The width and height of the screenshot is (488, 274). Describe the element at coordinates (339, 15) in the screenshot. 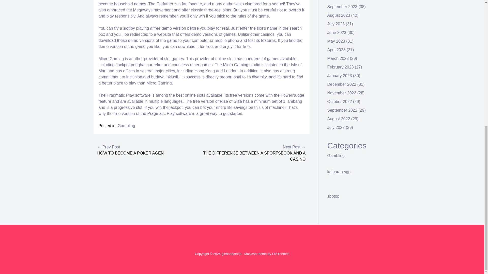

I see `August 2023` at that location.